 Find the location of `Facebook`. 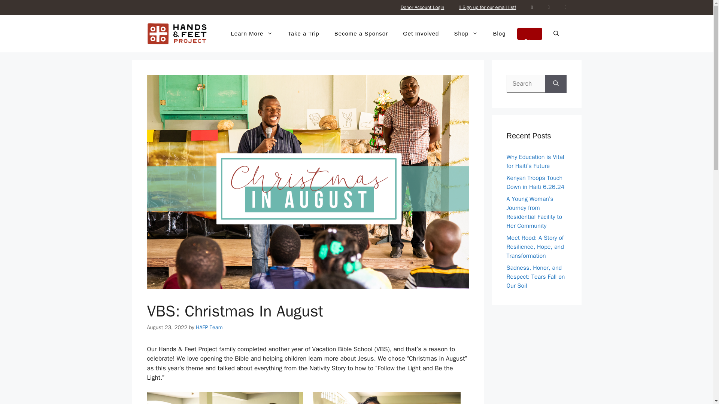

Facebook is located at coordinates (532, 7).